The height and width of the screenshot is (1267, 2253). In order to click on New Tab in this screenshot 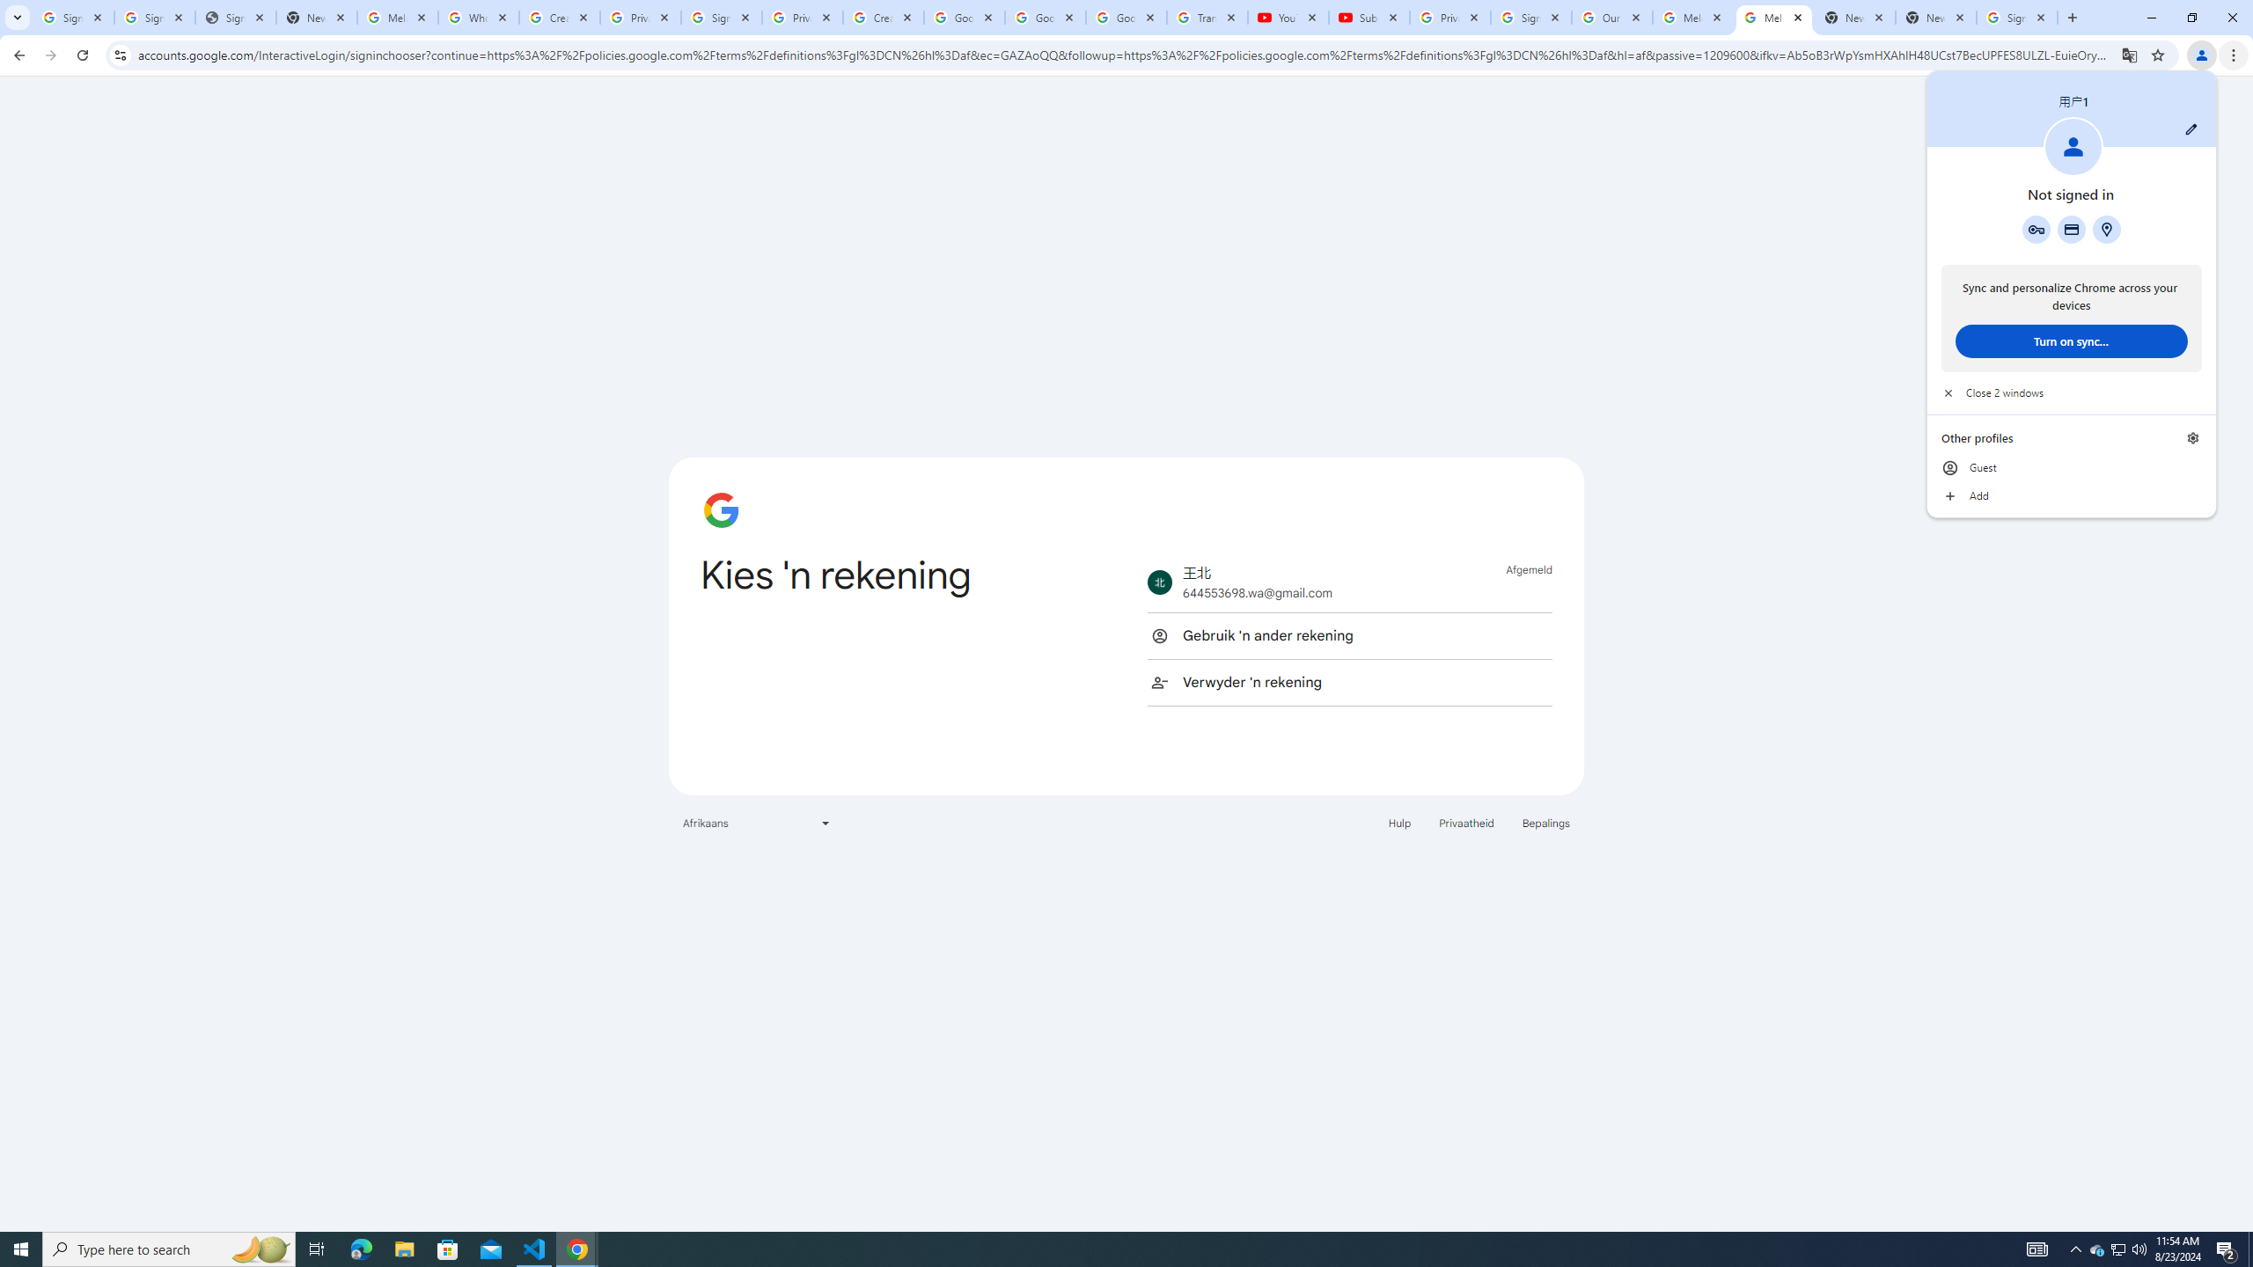, I will do `click(1936, 18)`.